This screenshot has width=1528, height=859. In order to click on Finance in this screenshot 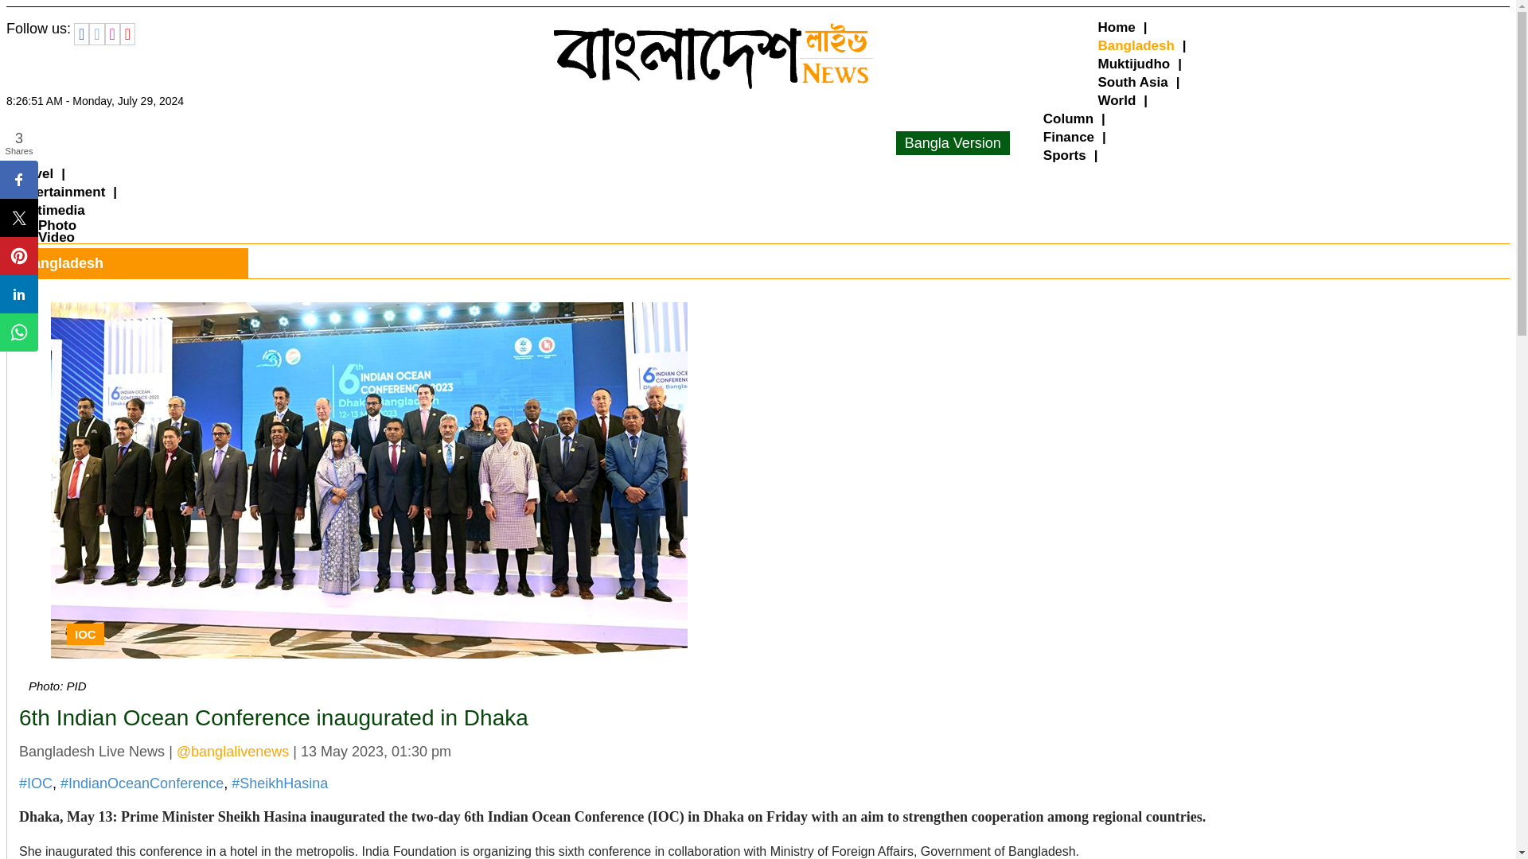, I will do `click(1068, 137)`.